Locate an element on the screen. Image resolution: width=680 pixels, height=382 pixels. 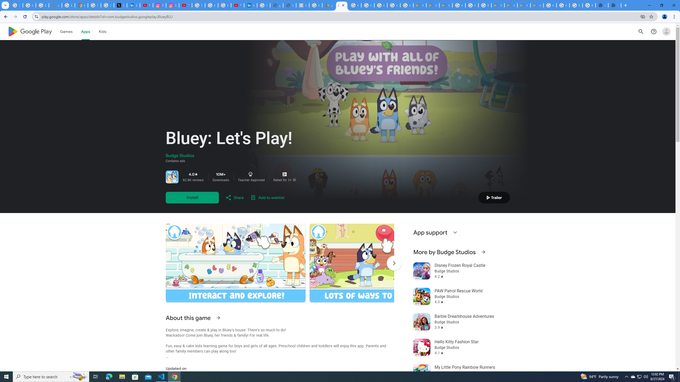
See more information on About this game is located at coordinates (218, 318).